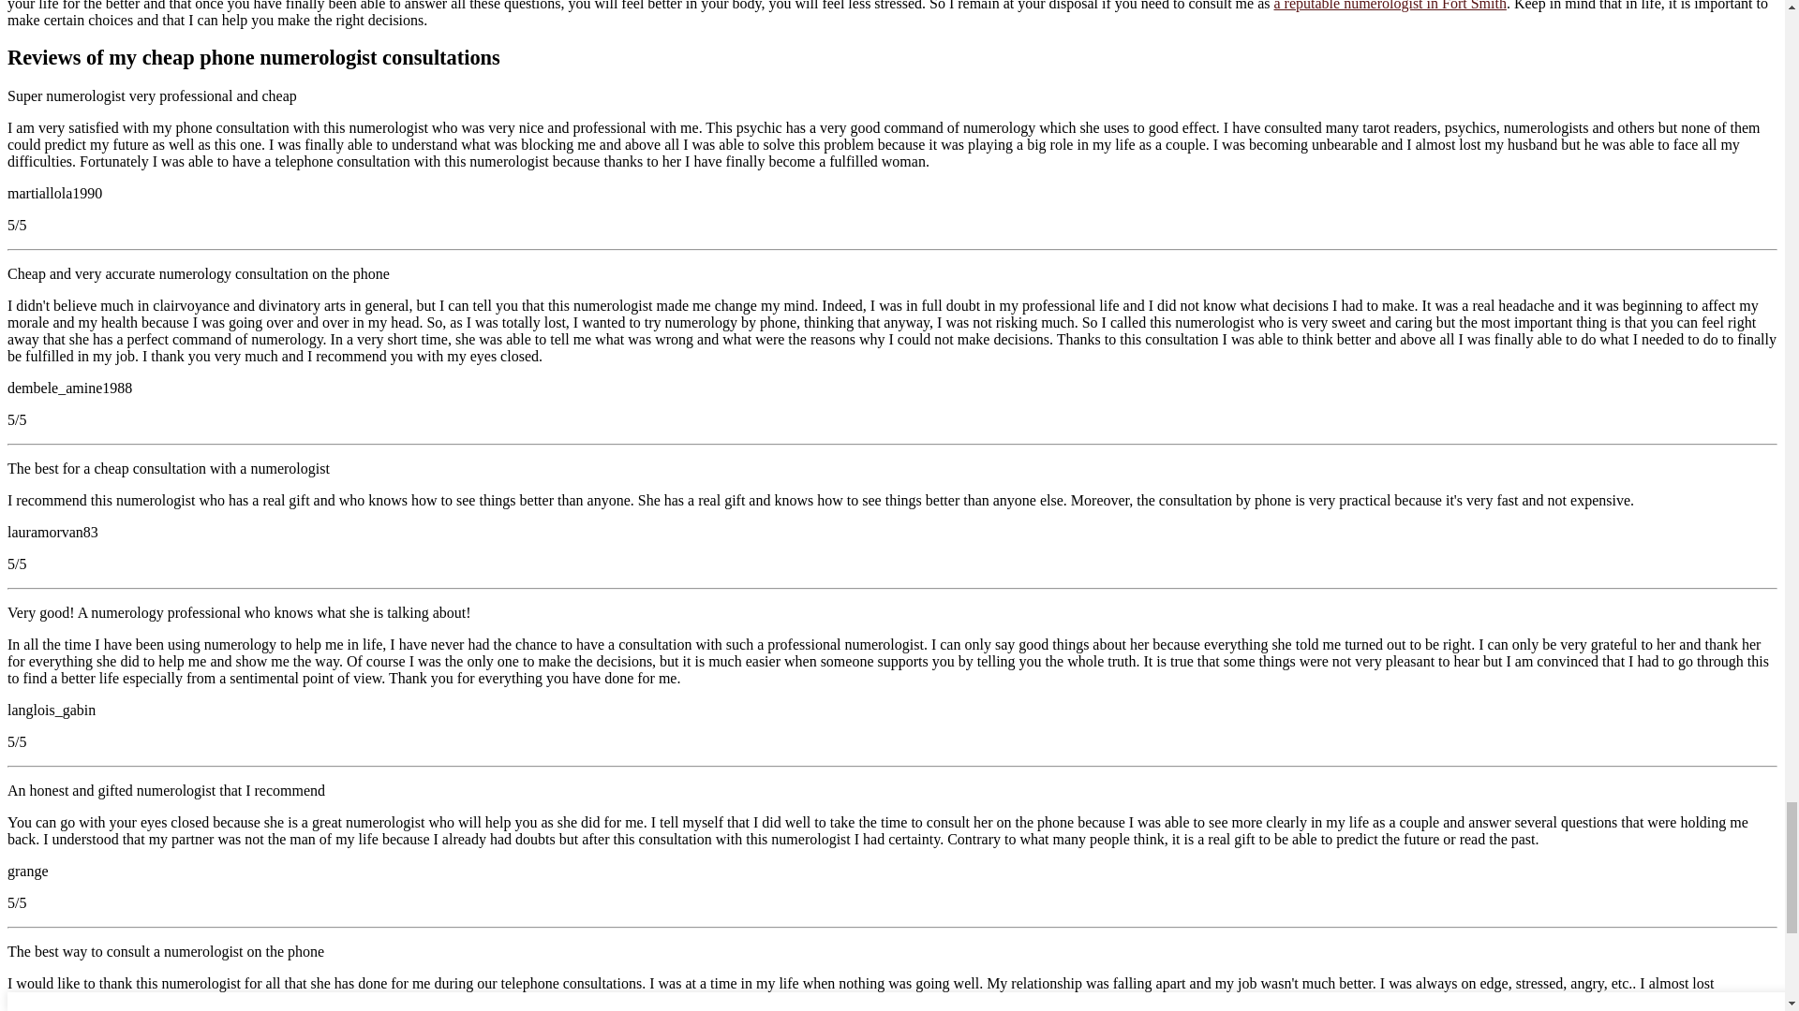 Image resolution: width=1799 pixels, height=1011 pixels. What do you see at coordinates (1390, 6) in the screenshot?
I see `a reputable numerologist in Fort Smith` at bounding box center [1390, 6].